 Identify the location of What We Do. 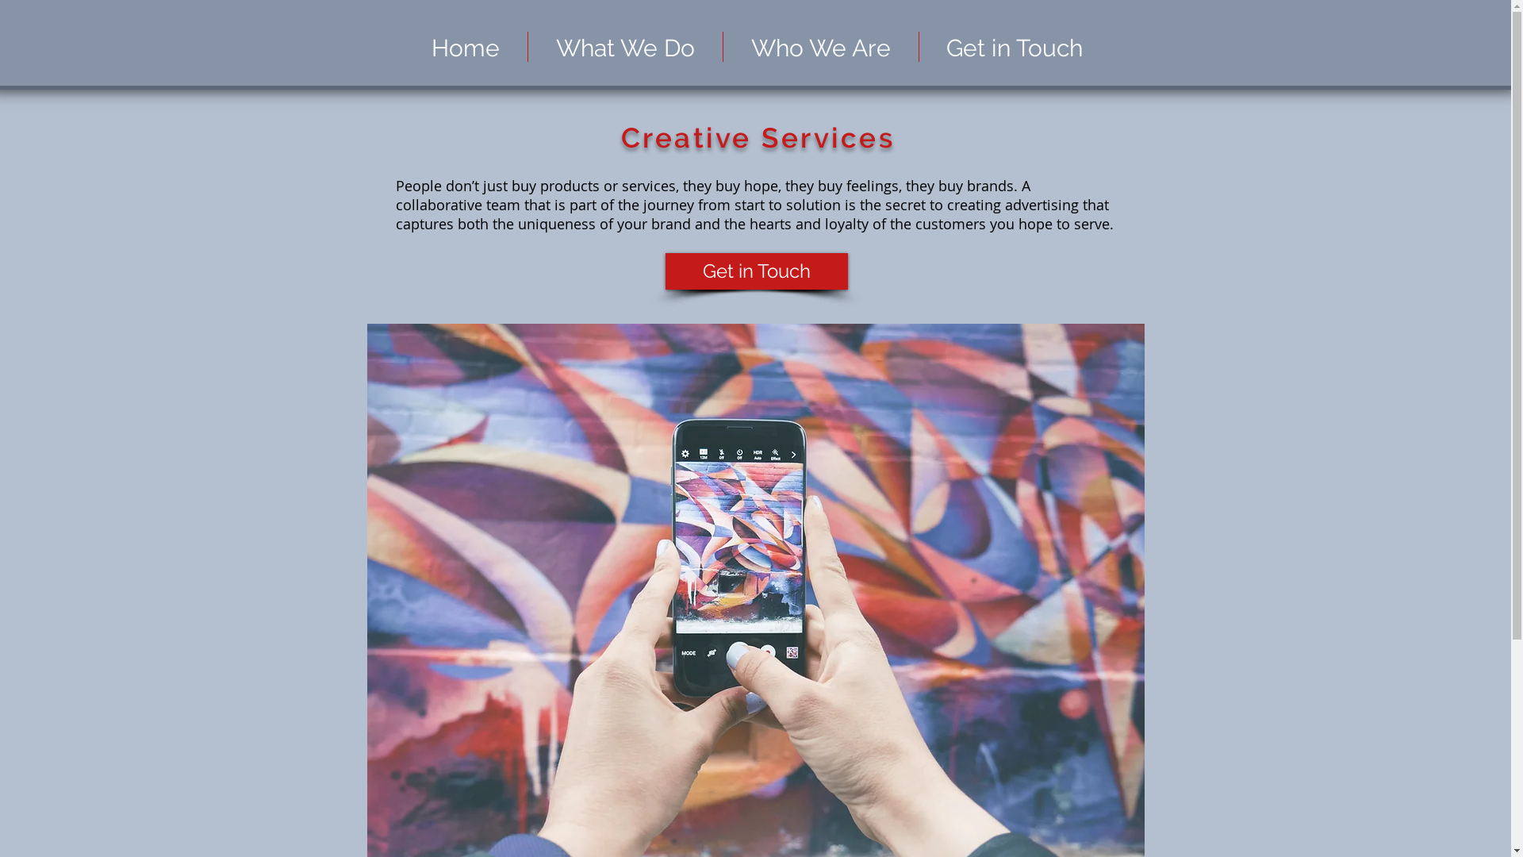
(625, 46).